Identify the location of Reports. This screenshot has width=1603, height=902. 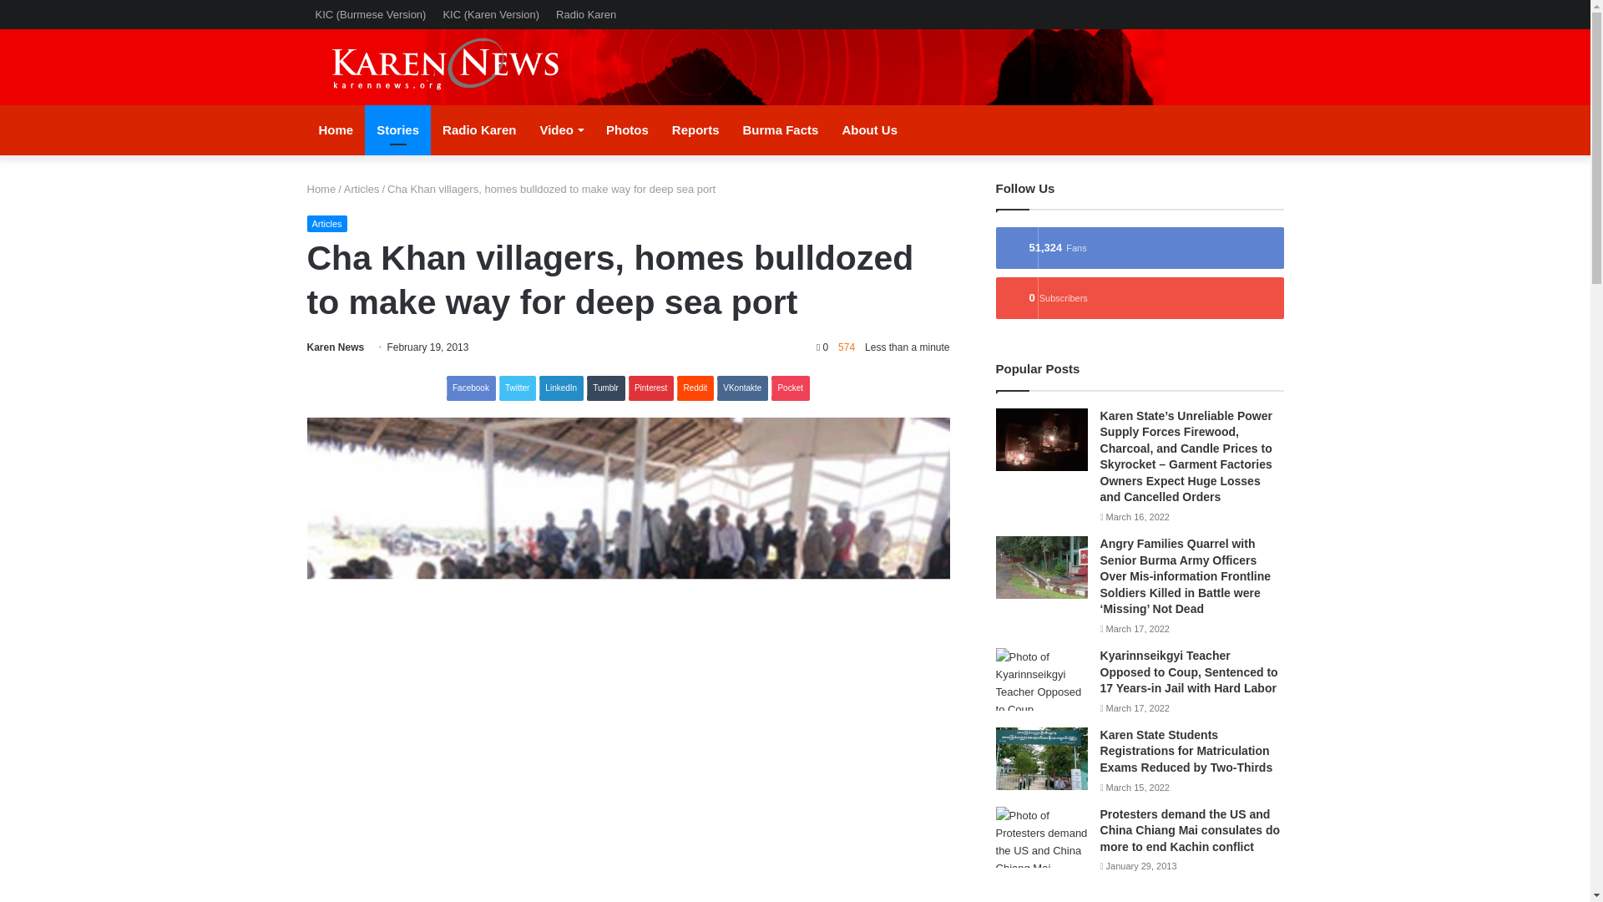
(695, 130).